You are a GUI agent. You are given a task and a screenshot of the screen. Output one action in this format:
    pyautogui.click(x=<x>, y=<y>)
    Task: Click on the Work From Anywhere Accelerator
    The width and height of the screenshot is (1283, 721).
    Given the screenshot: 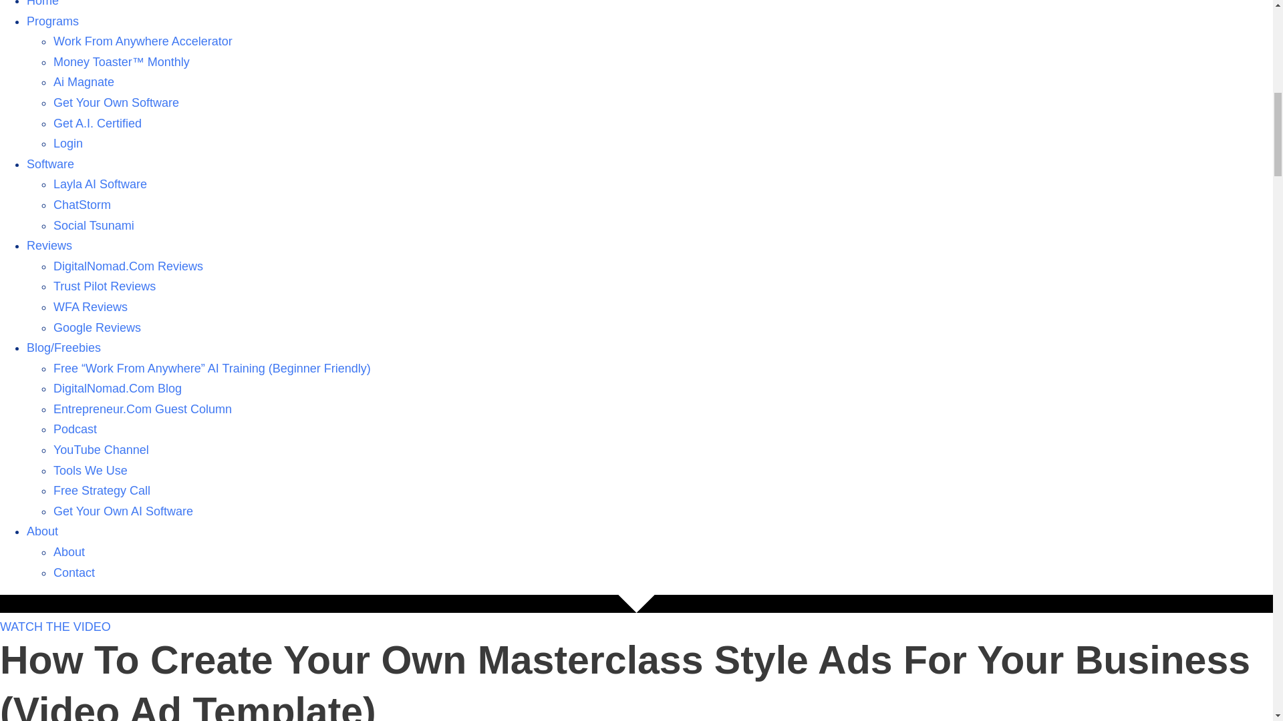 What is the action you would take?
    pyautogui.click(x=143, y=41)
    